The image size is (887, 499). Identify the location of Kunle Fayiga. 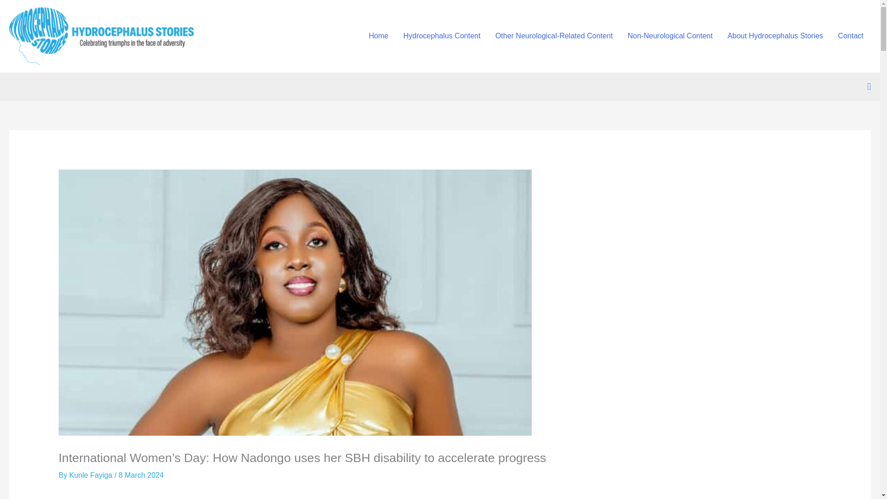
(91, 475).